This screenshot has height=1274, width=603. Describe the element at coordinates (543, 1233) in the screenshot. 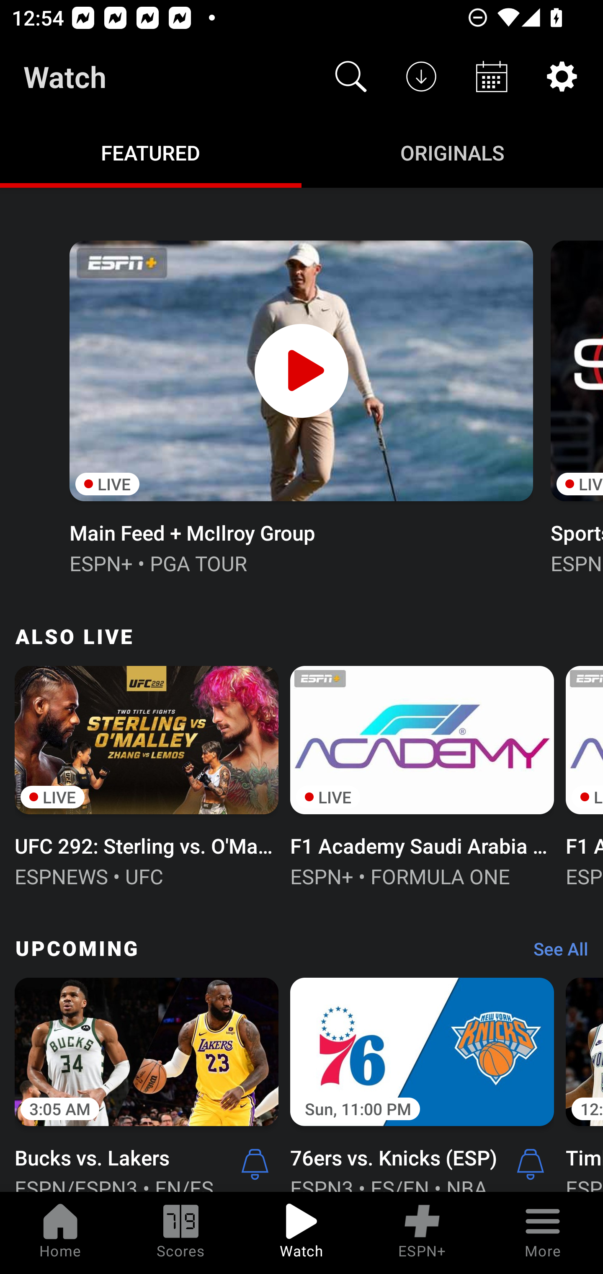

I see `More` at that location.